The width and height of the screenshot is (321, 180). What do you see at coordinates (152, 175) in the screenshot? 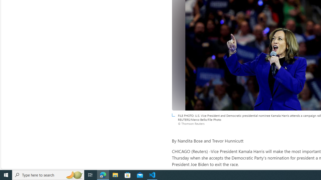
I see `Visual Studio Code - 1 running window` at bounding box center [152, 175].